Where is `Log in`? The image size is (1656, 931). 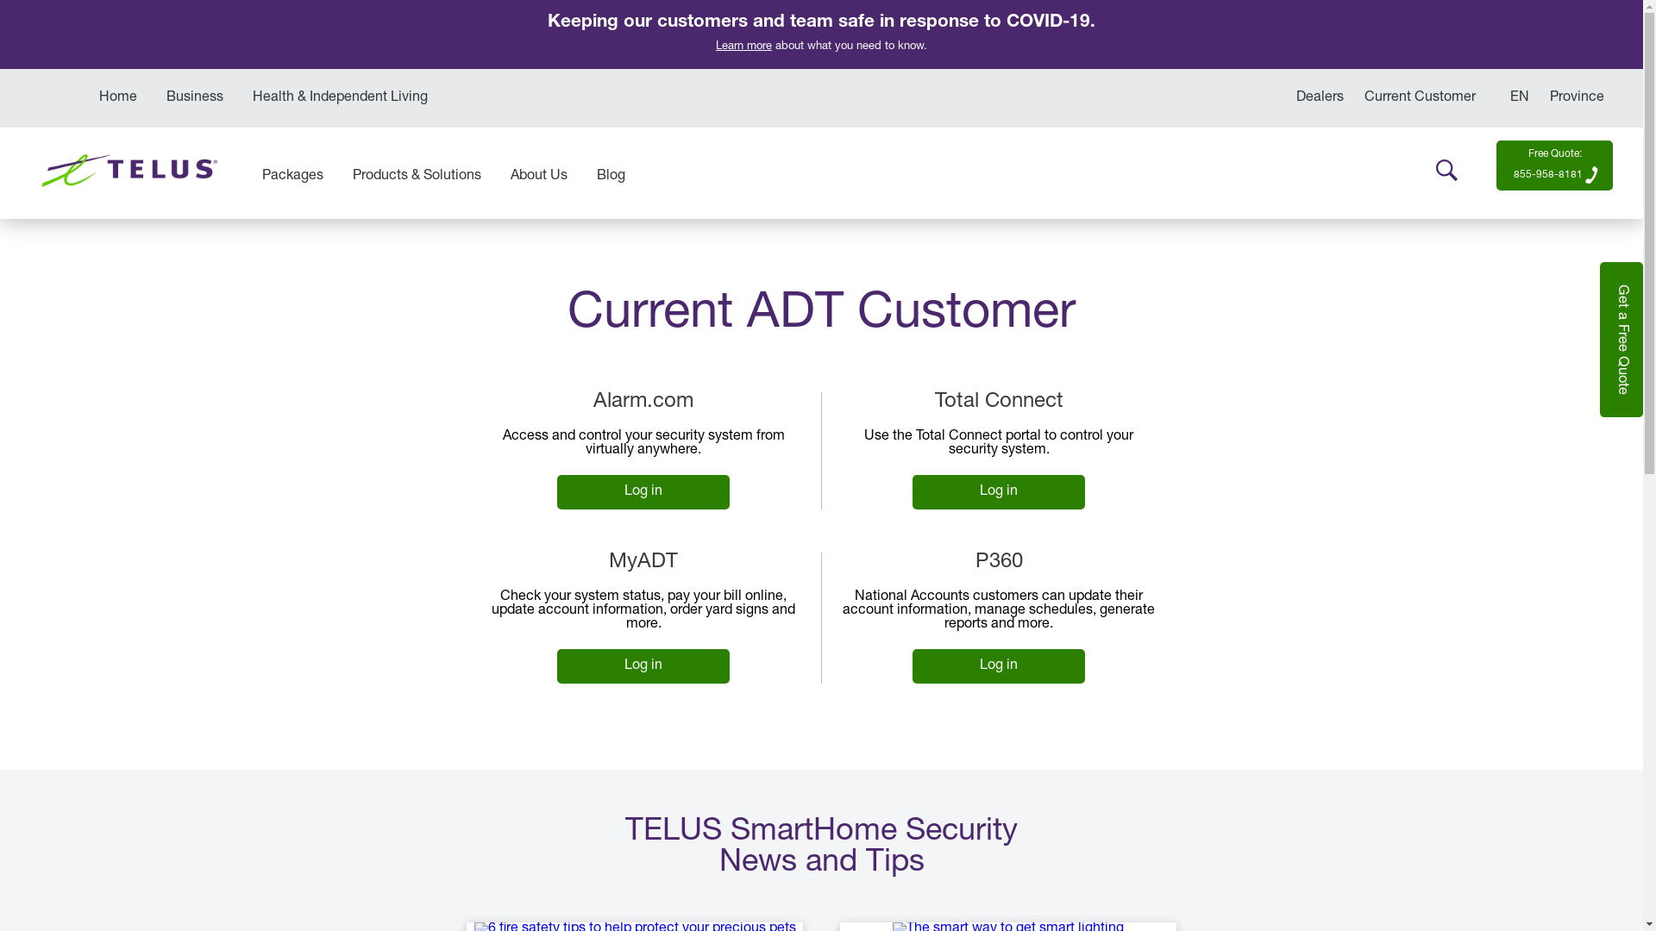
Log in is located at coordinates (643, 666).